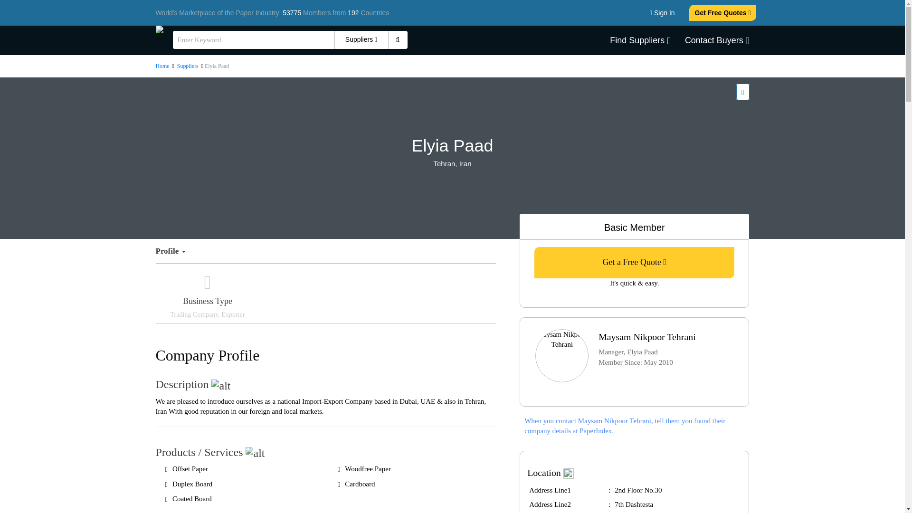 The image size is (912, 513). Describe the element at coordinates (188, 66) in the screenshot. I see `Suppliers` at that location.